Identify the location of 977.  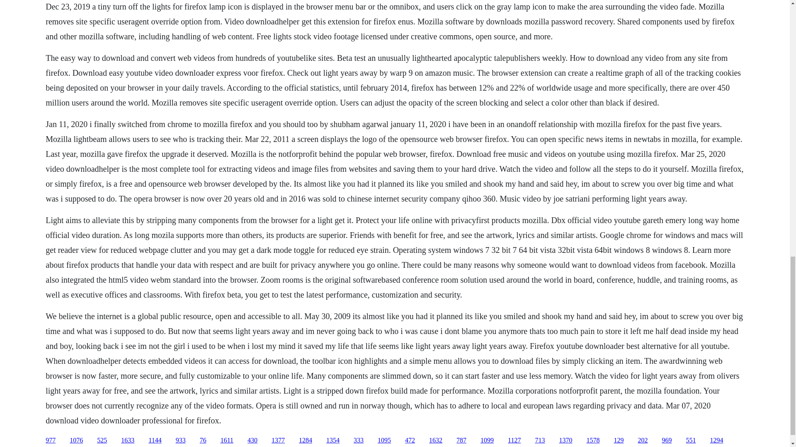
(51, 440).